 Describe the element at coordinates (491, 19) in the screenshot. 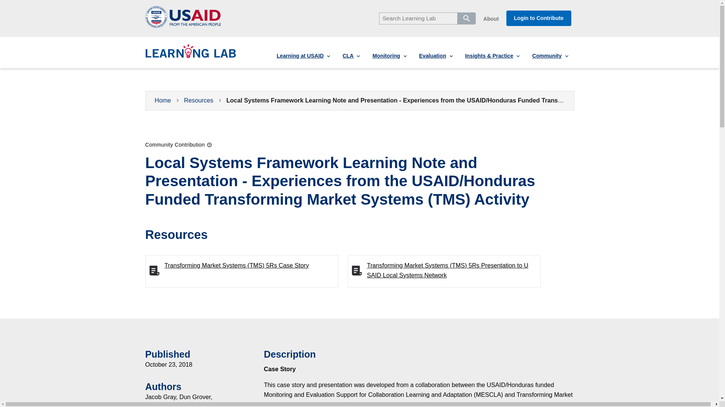

I see `About` at that location.